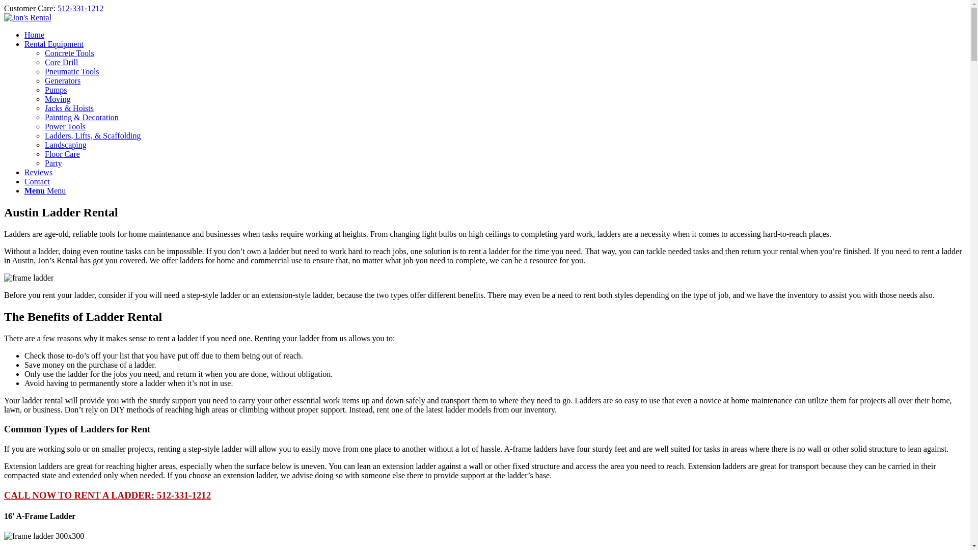  Describe the element at coordinates (28, 17) in the screenshot. I see `Logo` at that location.